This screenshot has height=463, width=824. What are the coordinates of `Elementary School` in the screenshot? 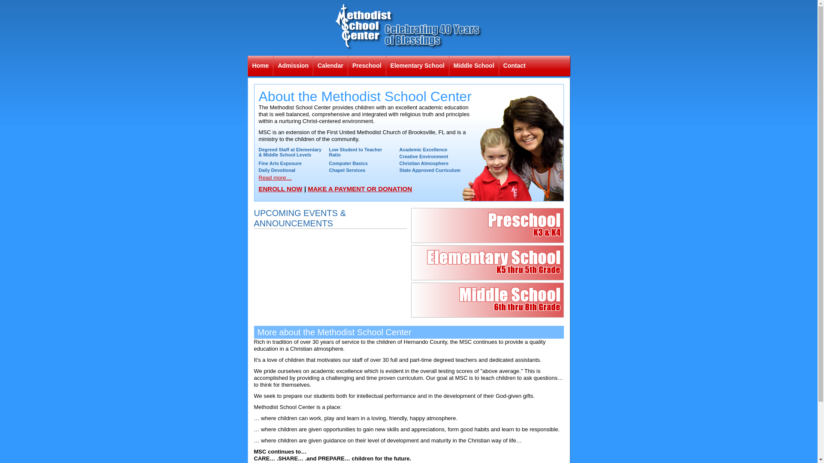 It's located at (418, 66).